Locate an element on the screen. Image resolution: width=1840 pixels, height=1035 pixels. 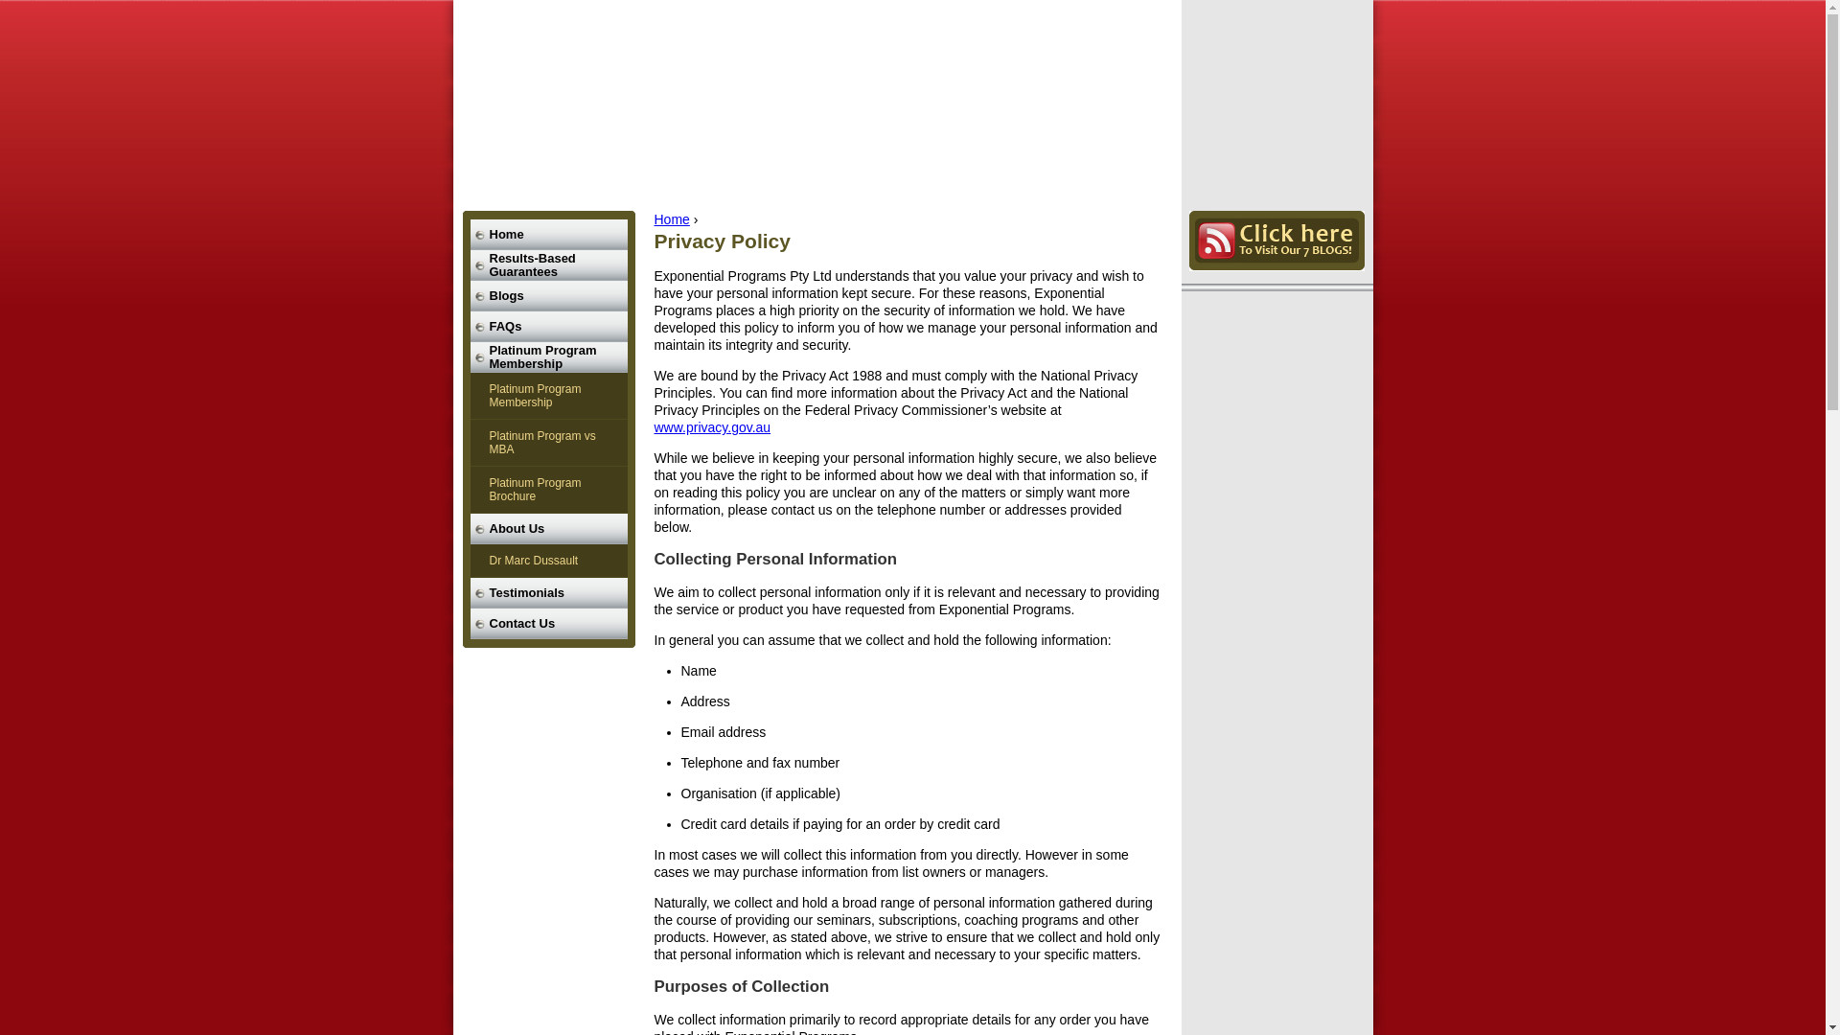
Platinum Program Membership is located at coordinates (548, 357).